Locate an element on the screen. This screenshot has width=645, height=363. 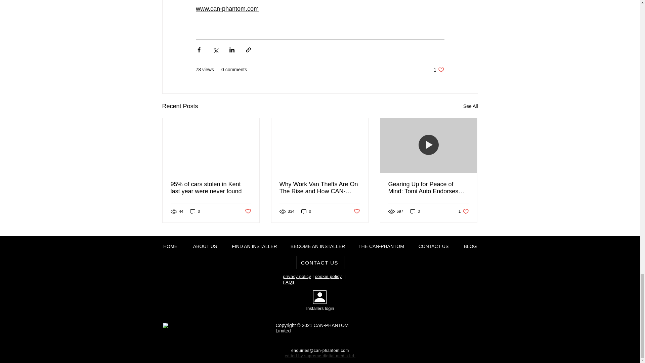
Post not marked as liked is located at coordinates (357, 211).